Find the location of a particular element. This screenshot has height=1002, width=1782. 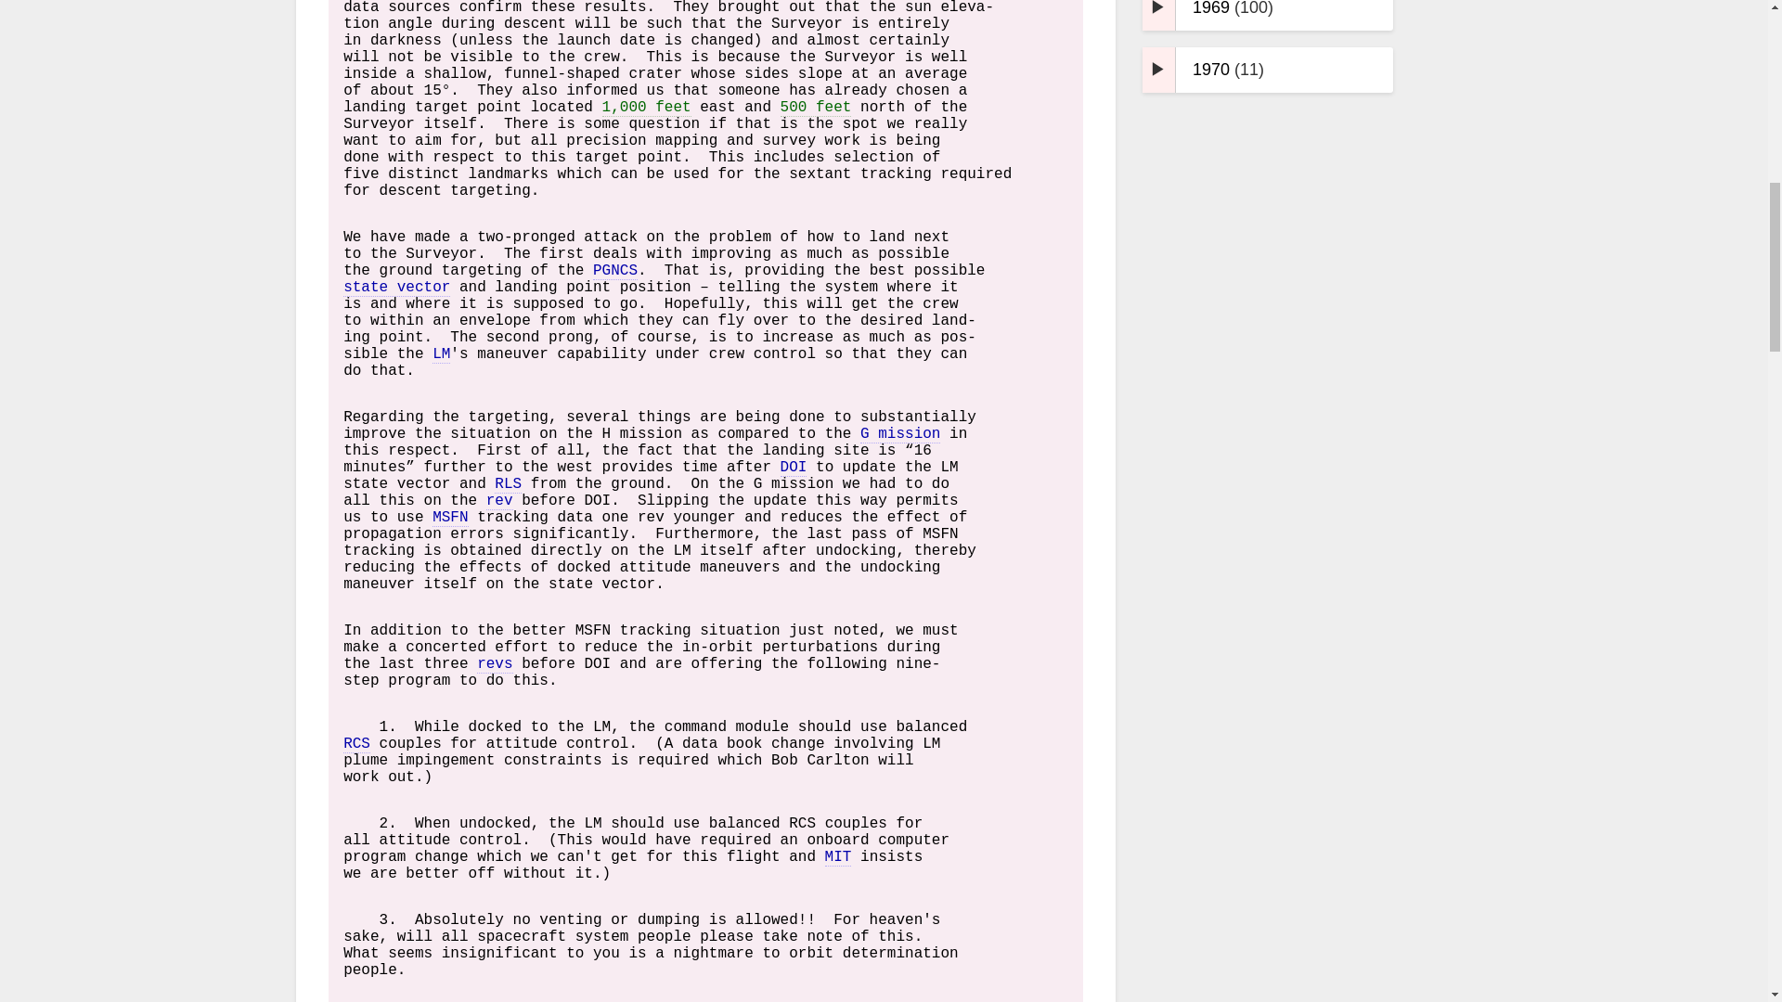

Reference Landing Site is located at coordinates (509, 484).